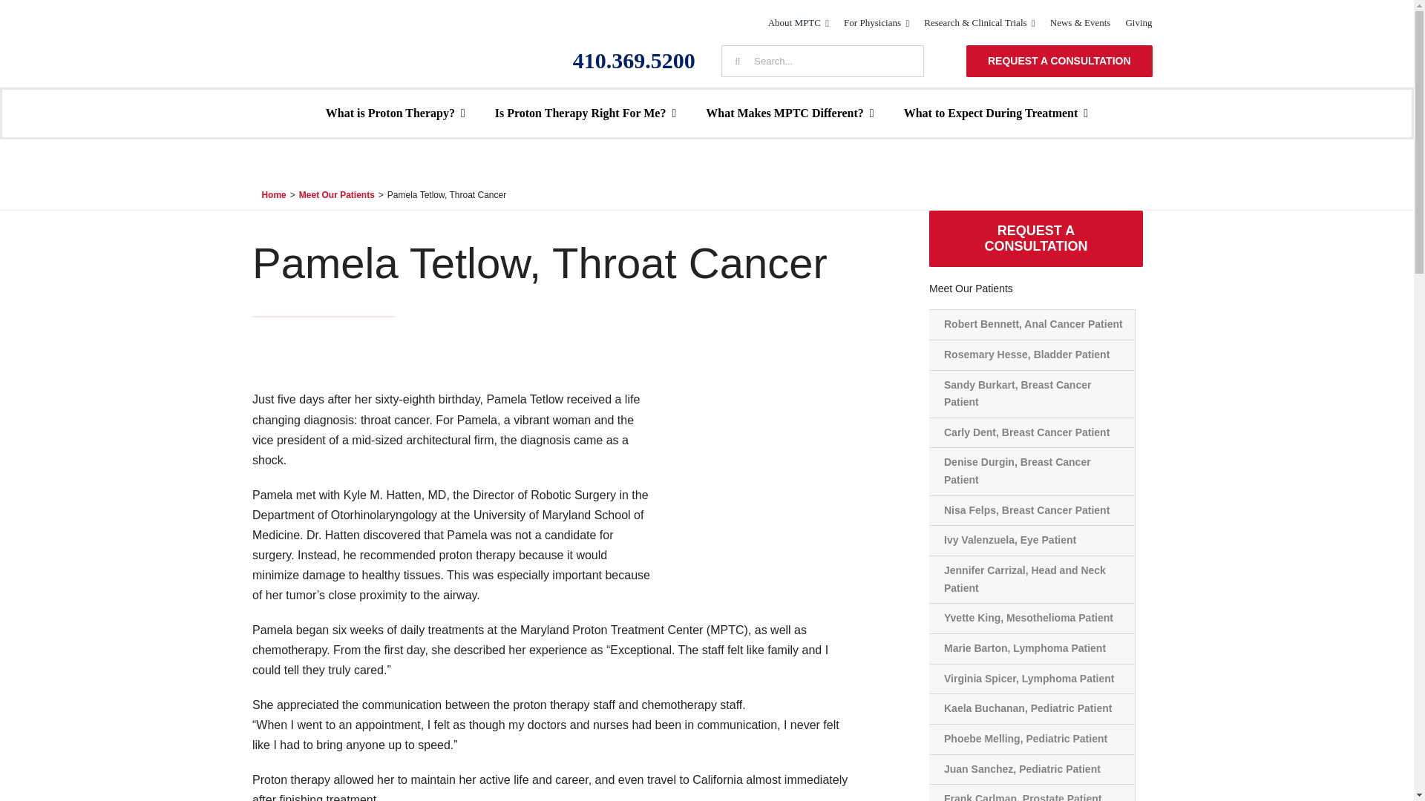 Image resolution: width=1425 pixels, height=801 pixels. I want to click on For Physicians, so click(876, 23).